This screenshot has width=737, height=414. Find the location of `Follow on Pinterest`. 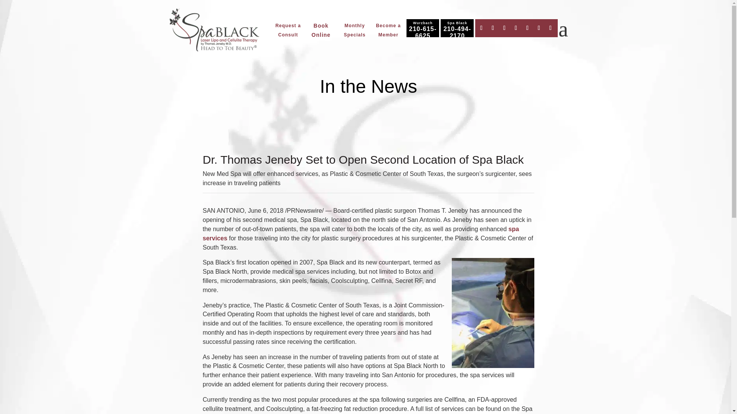

Follow on Pinterest is located at coordinates (516, 28).